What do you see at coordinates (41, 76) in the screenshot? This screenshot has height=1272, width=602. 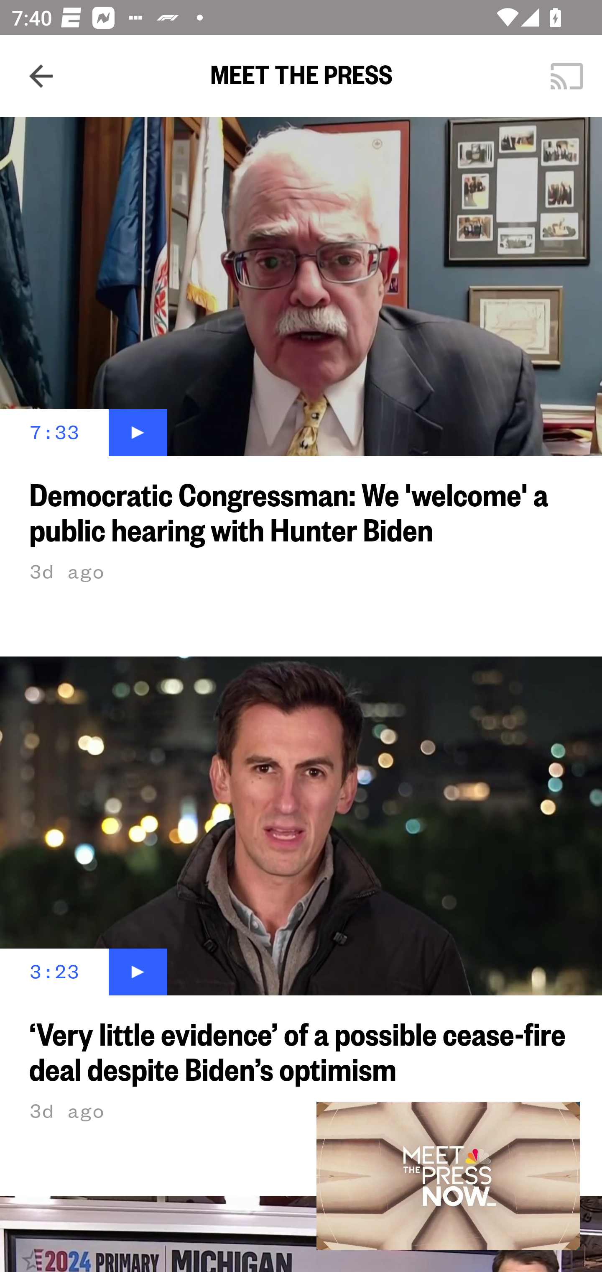 I see `Navigate up` at bounding box center [41, 76].